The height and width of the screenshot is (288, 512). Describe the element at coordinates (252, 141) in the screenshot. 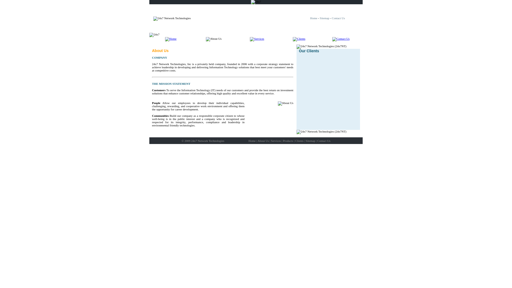

I see `Home` at that location.